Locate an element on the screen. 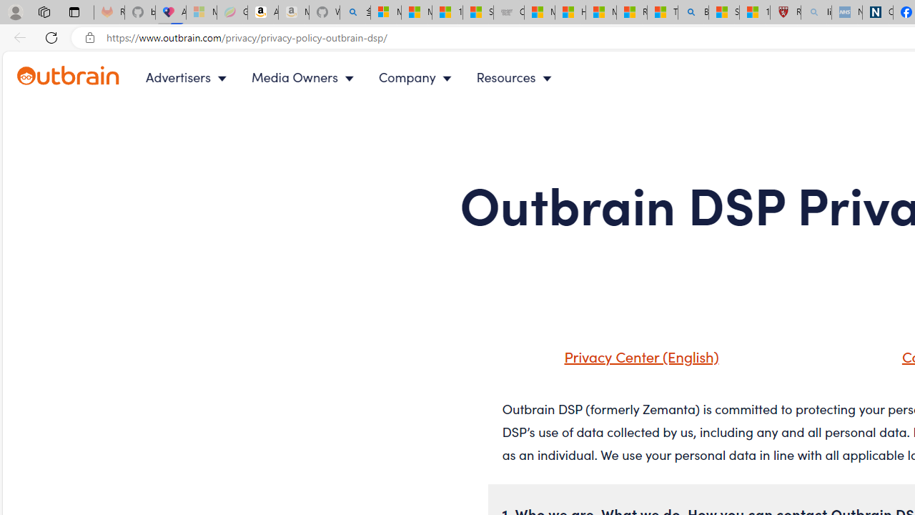 The height and width of the screenshot is (515, 915). Main Navigation is located at coordinates (360, 77).